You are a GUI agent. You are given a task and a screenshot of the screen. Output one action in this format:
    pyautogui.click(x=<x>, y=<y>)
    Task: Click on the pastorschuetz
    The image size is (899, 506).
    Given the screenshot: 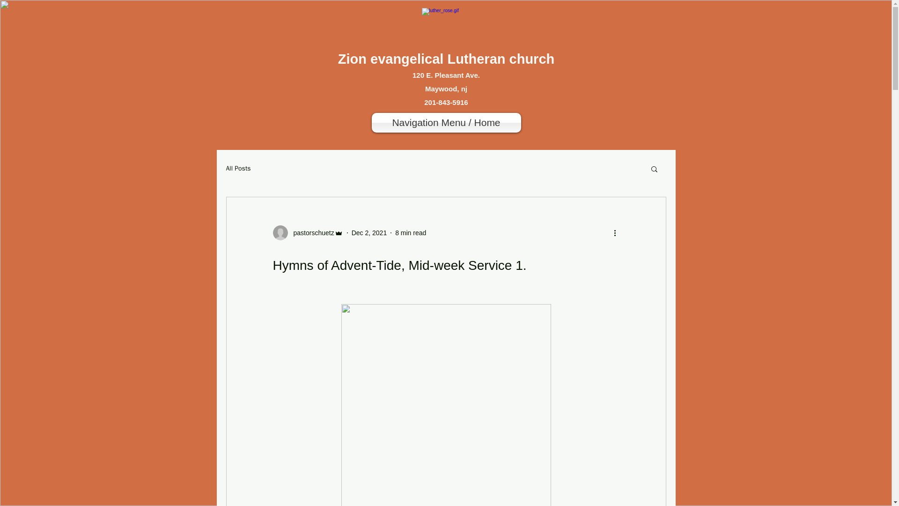 What is the action you would take?
    pyautogui.click(x=307, y=232)
    